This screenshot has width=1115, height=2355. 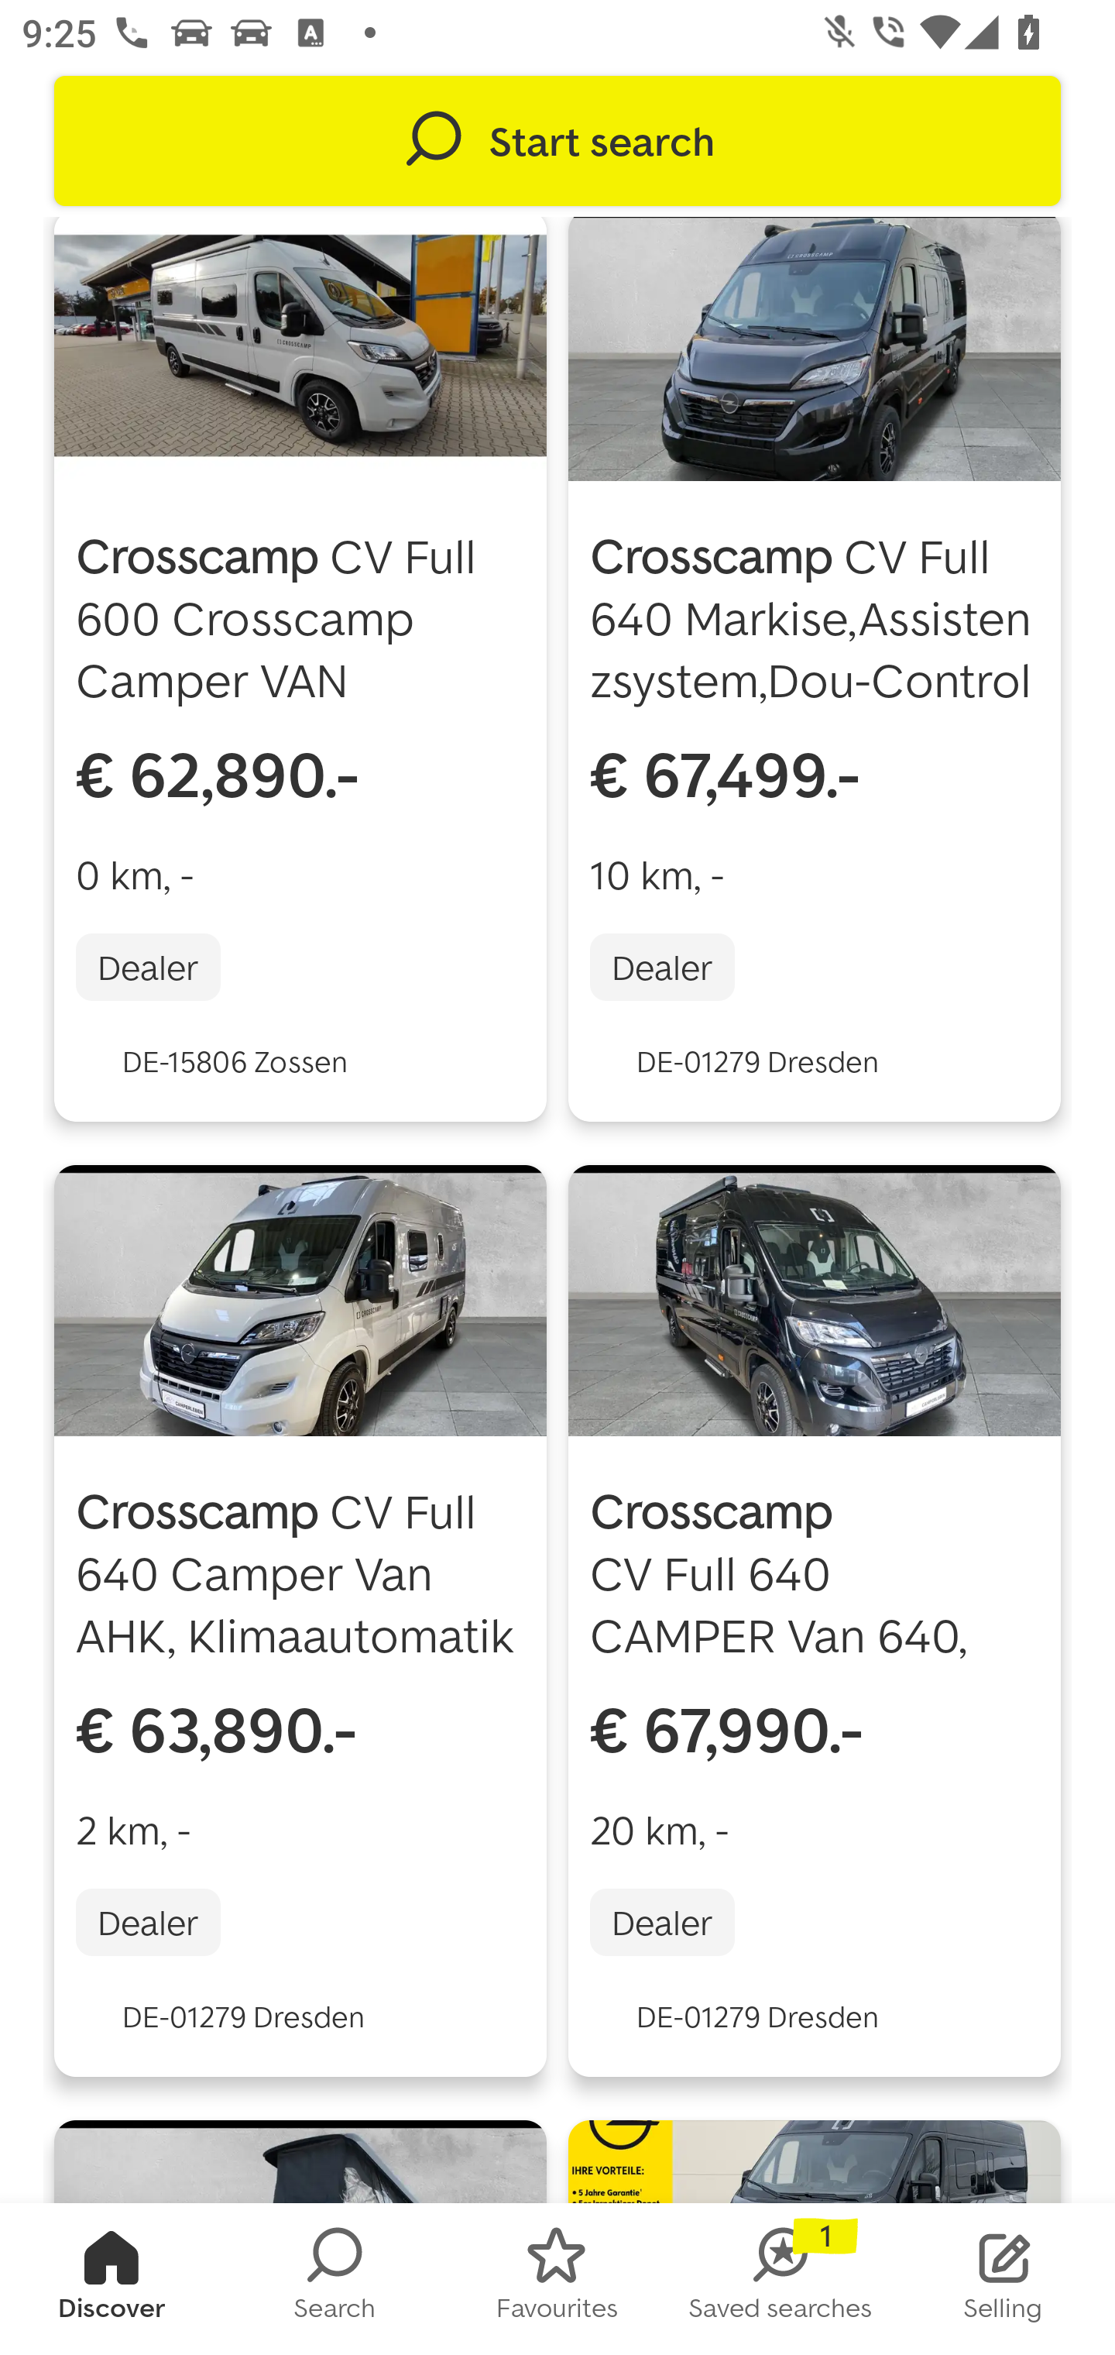 What do you see at coordinates (557, 2279) in the screenshot?
I see `FAVORITES Favourites` at bounding box center [557, 2279].